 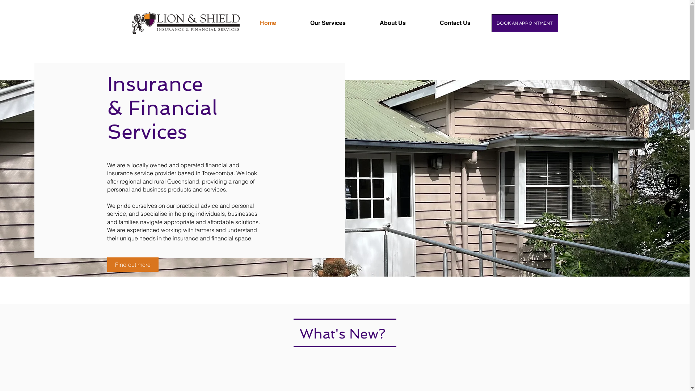 What do you see at coordinates (467, 23) in the screenshot?
I see `Contact Us` at bounding box center [467, 23].